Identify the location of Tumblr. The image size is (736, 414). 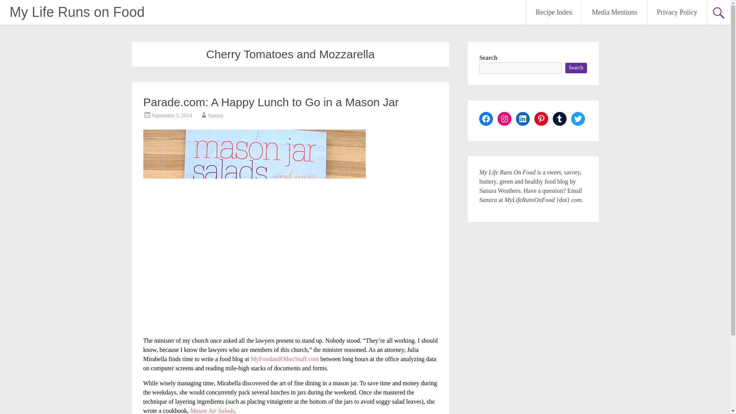
(560, 119).